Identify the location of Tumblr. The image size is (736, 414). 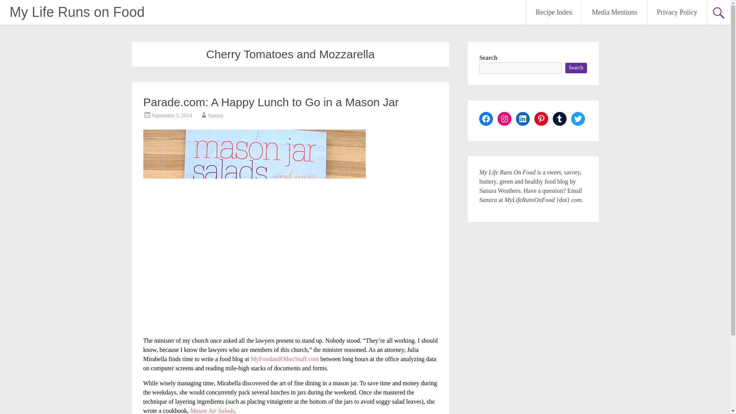
(560, 119).